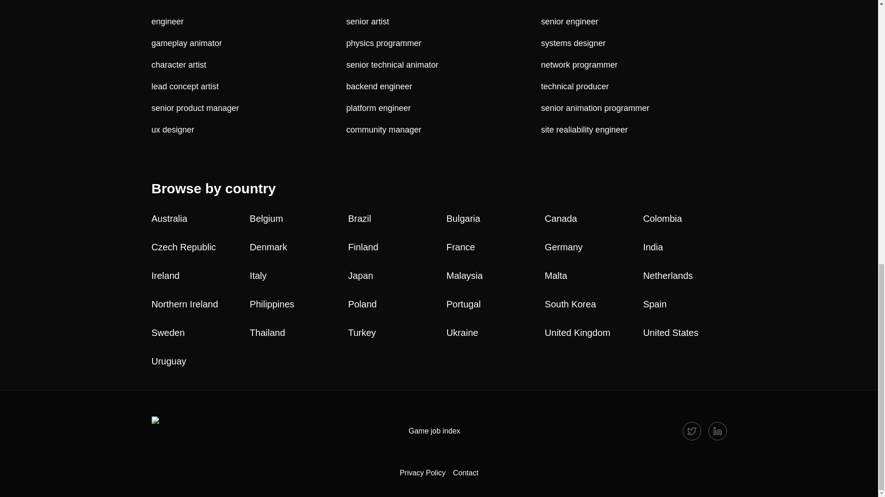 Image resolution: width=885 pixels, height=497 pixels. I want to click on community manager, so click(439, 130).